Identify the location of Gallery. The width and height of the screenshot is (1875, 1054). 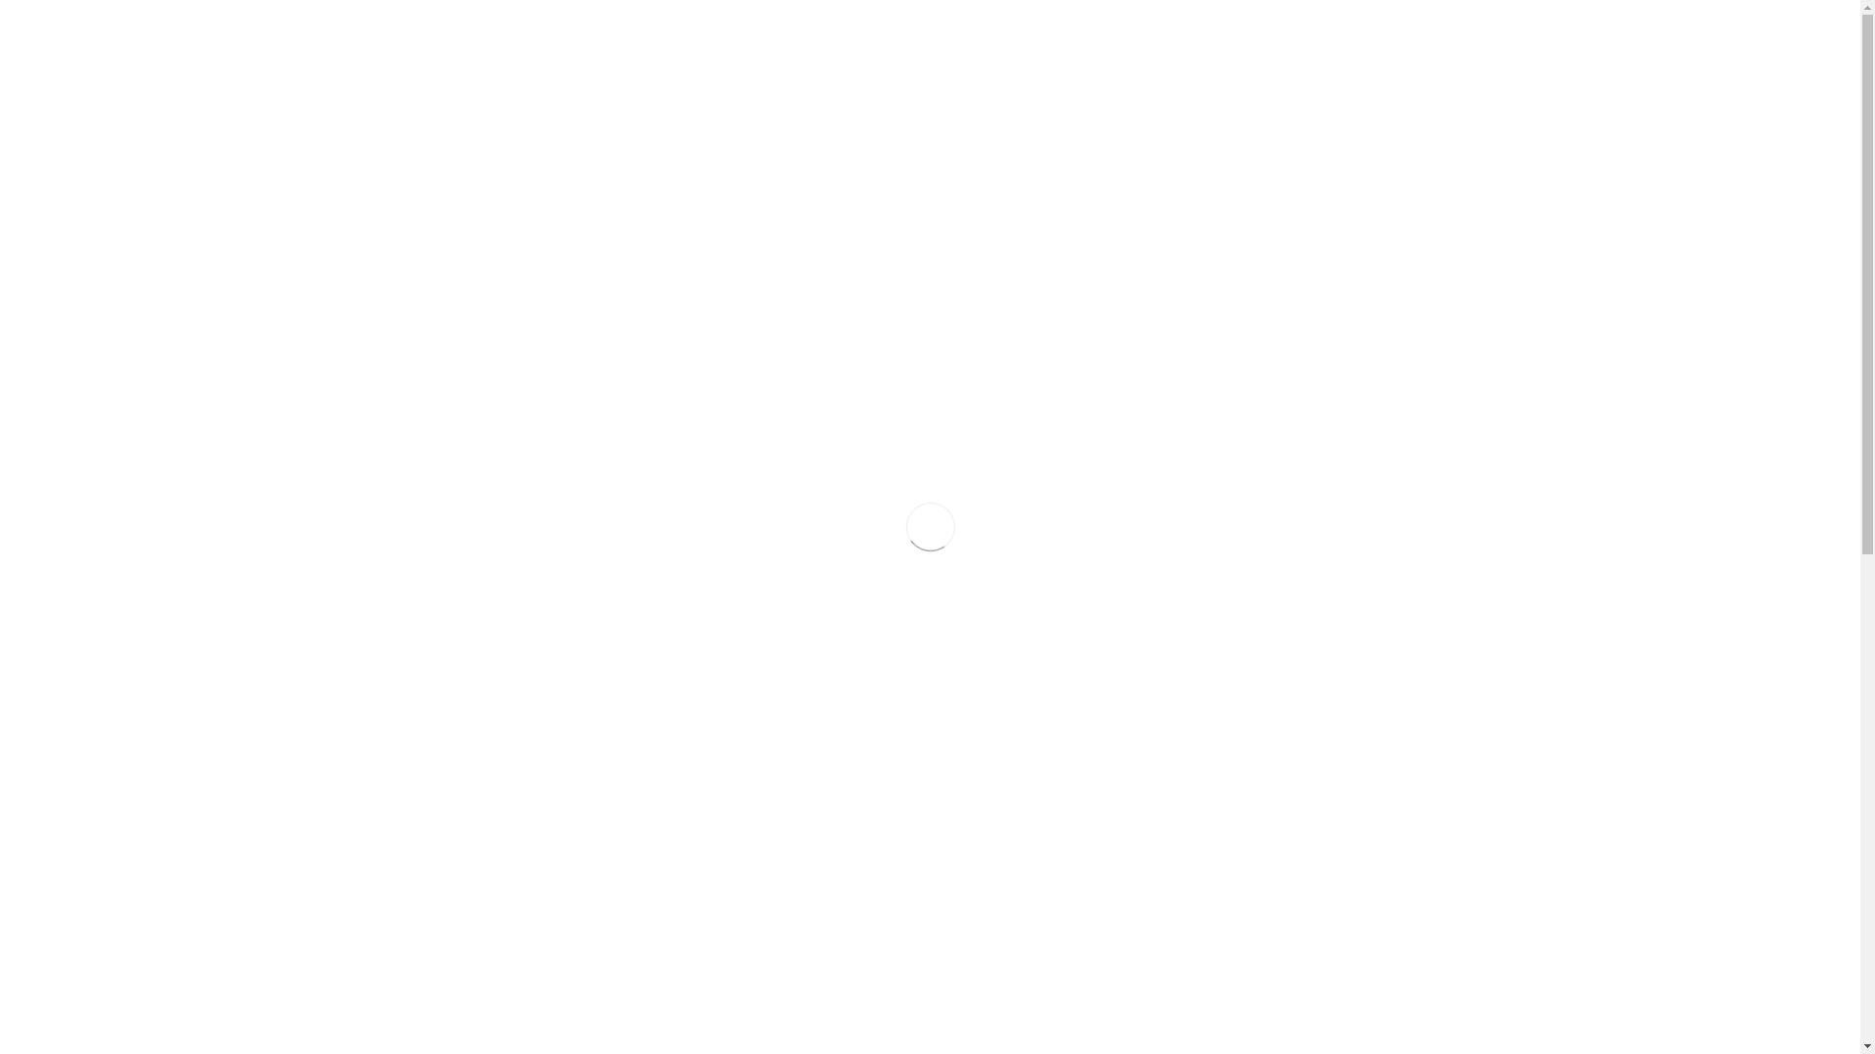
(1327, 84).